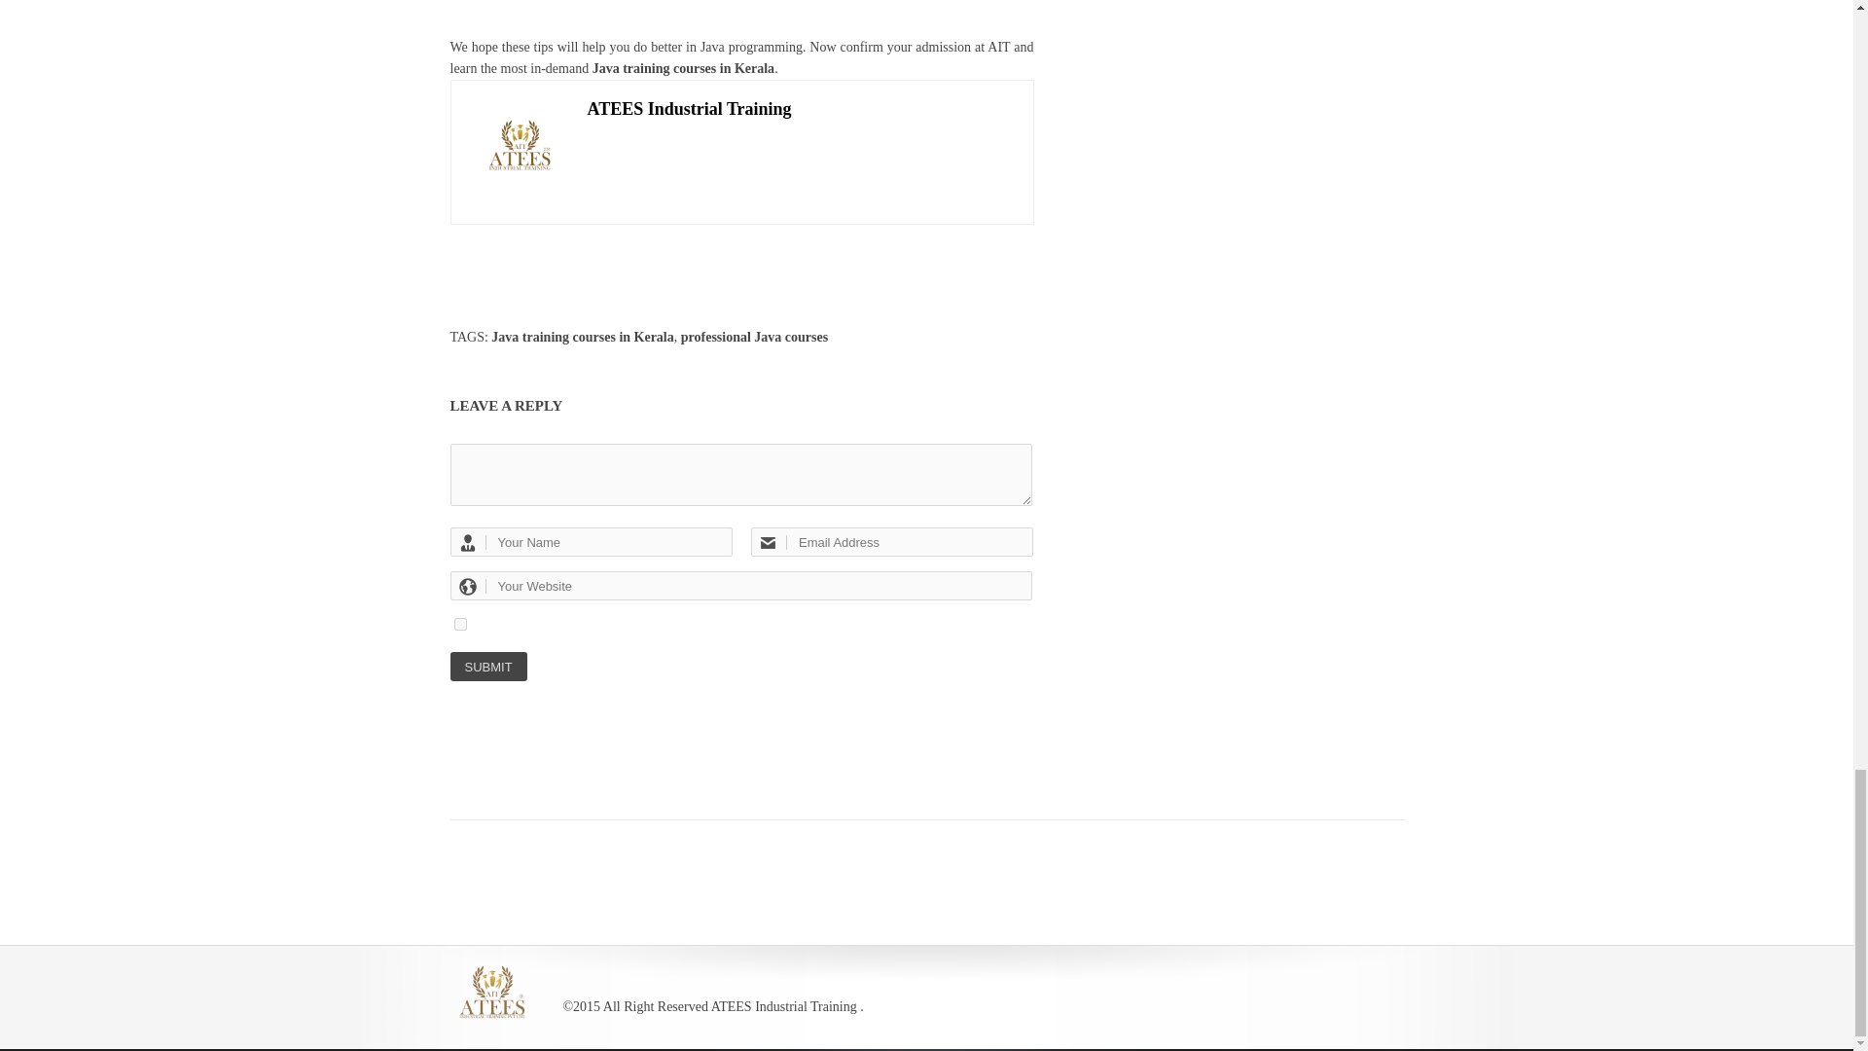 Image resolution: width=1868 pixels, height=1051 pixels. I want to click on Your Website, so click(739, 586).